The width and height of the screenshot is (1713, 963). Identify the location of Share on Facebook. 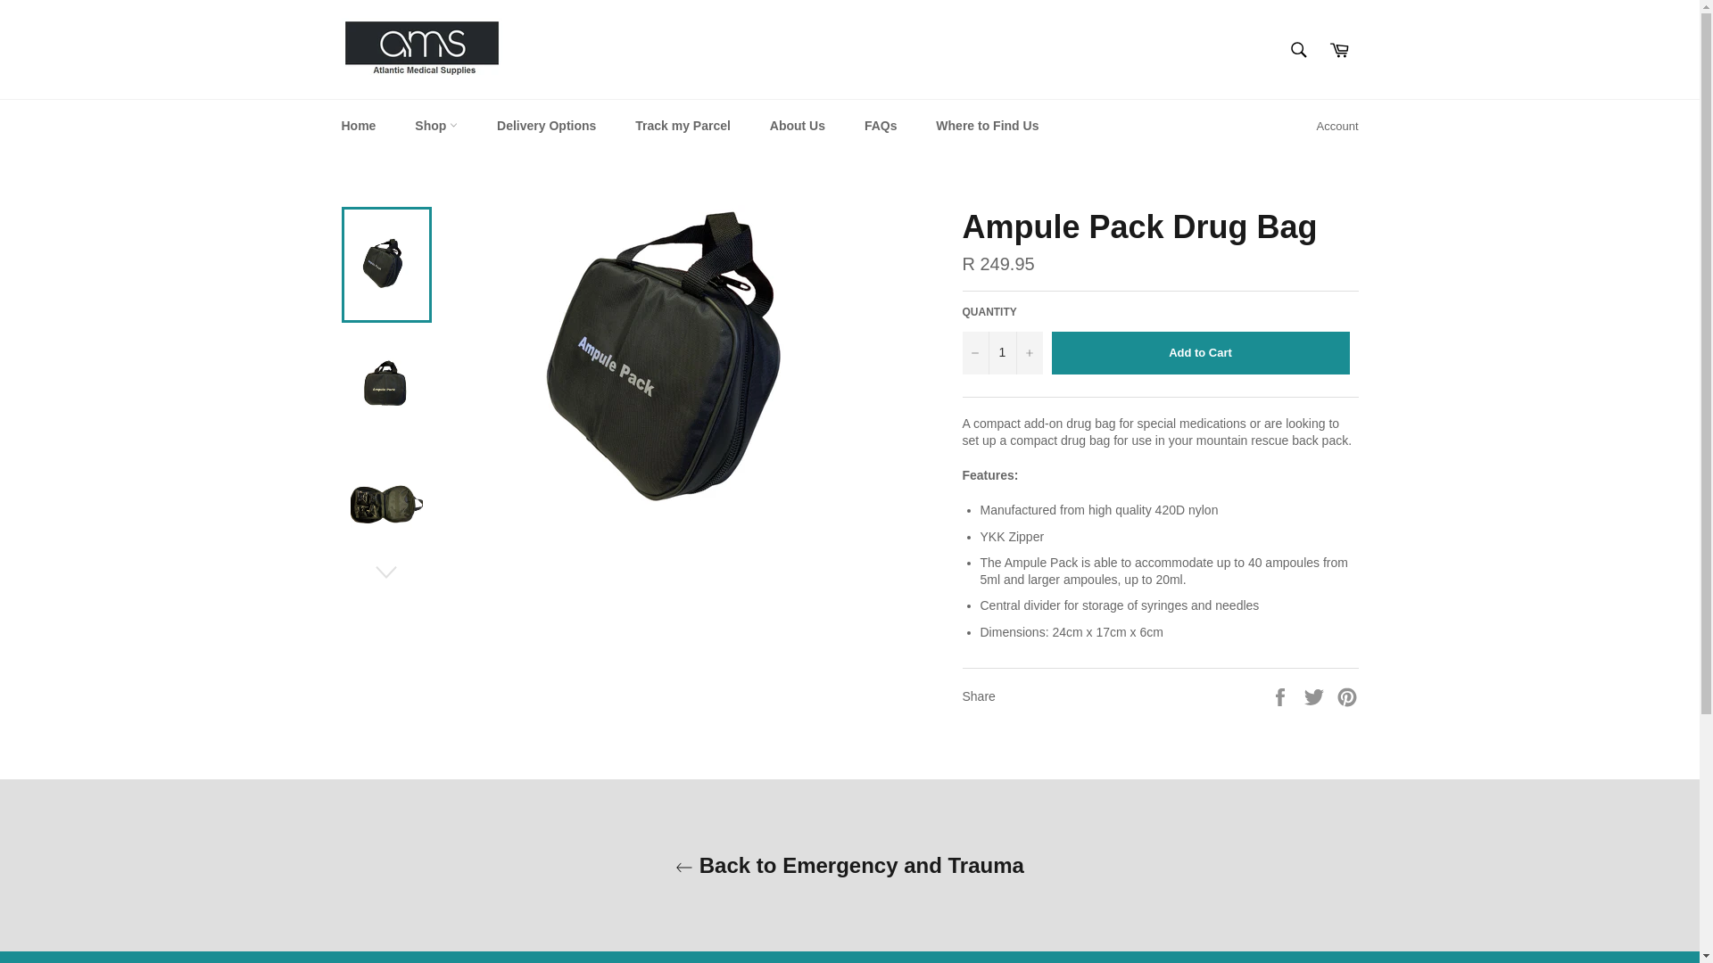
(1281, 696).